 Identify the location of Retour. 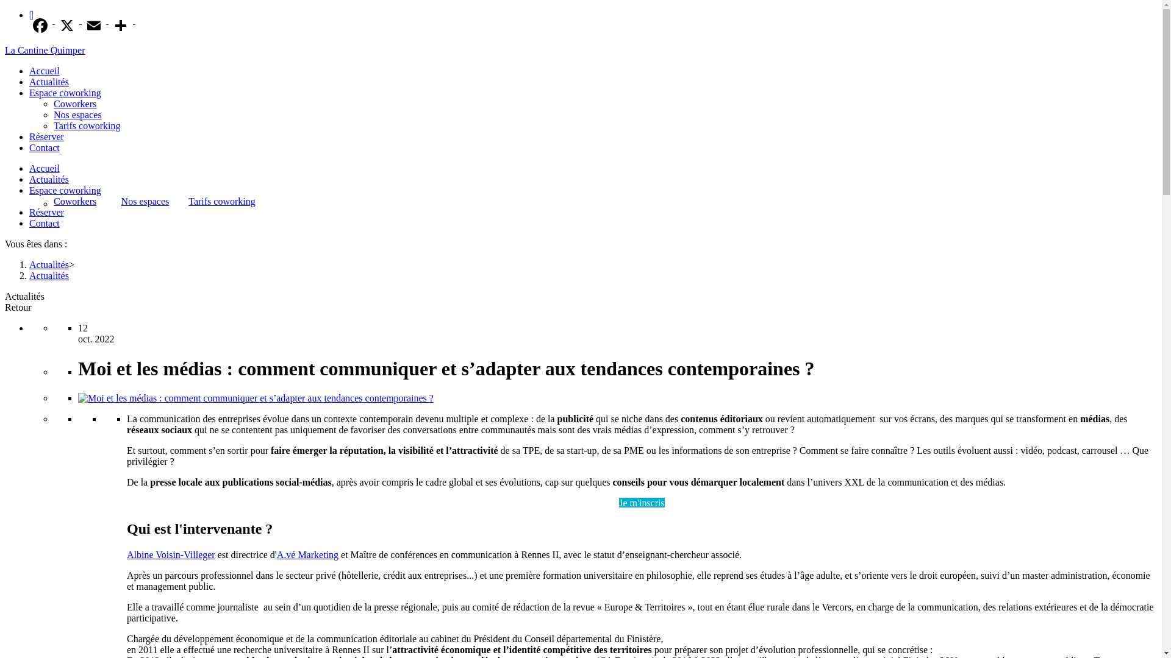
(18, 307).